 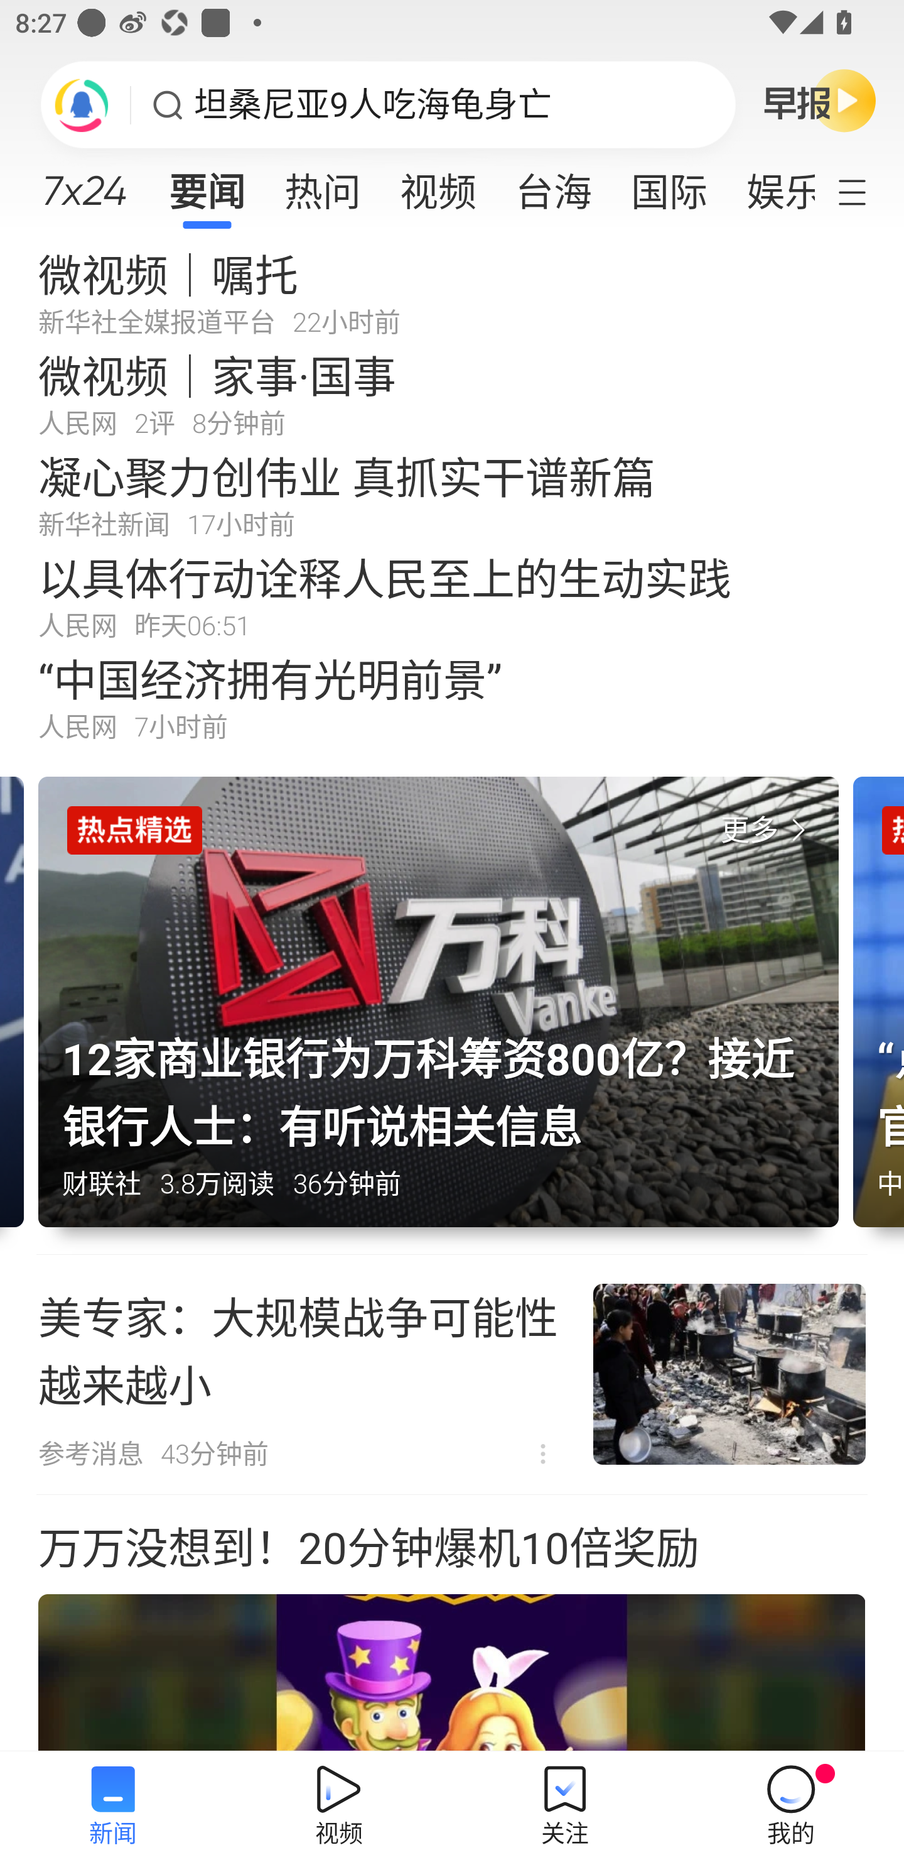 What do you see at coordinates (452, 596) in the screenshot?
I see `以具体行动诠释人民至上的生动实践 人民网 昨天06:51` at bounding box center [452, 596].